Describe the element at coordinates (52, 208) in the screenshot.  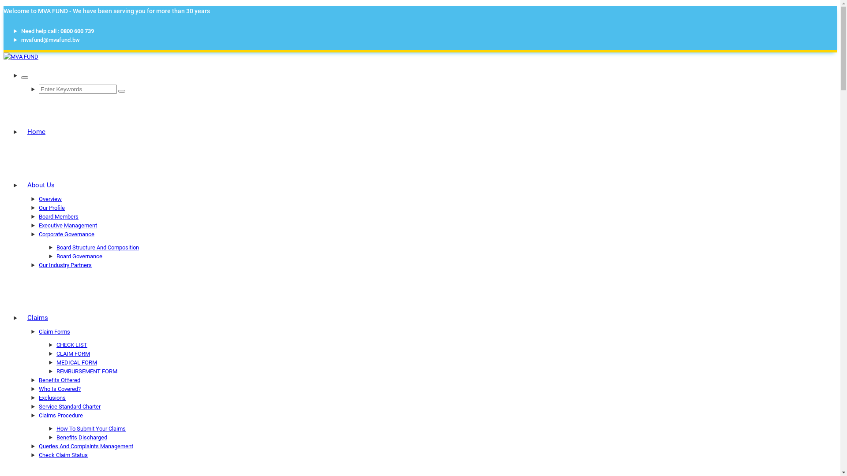
I see `Our Profile` at that location.